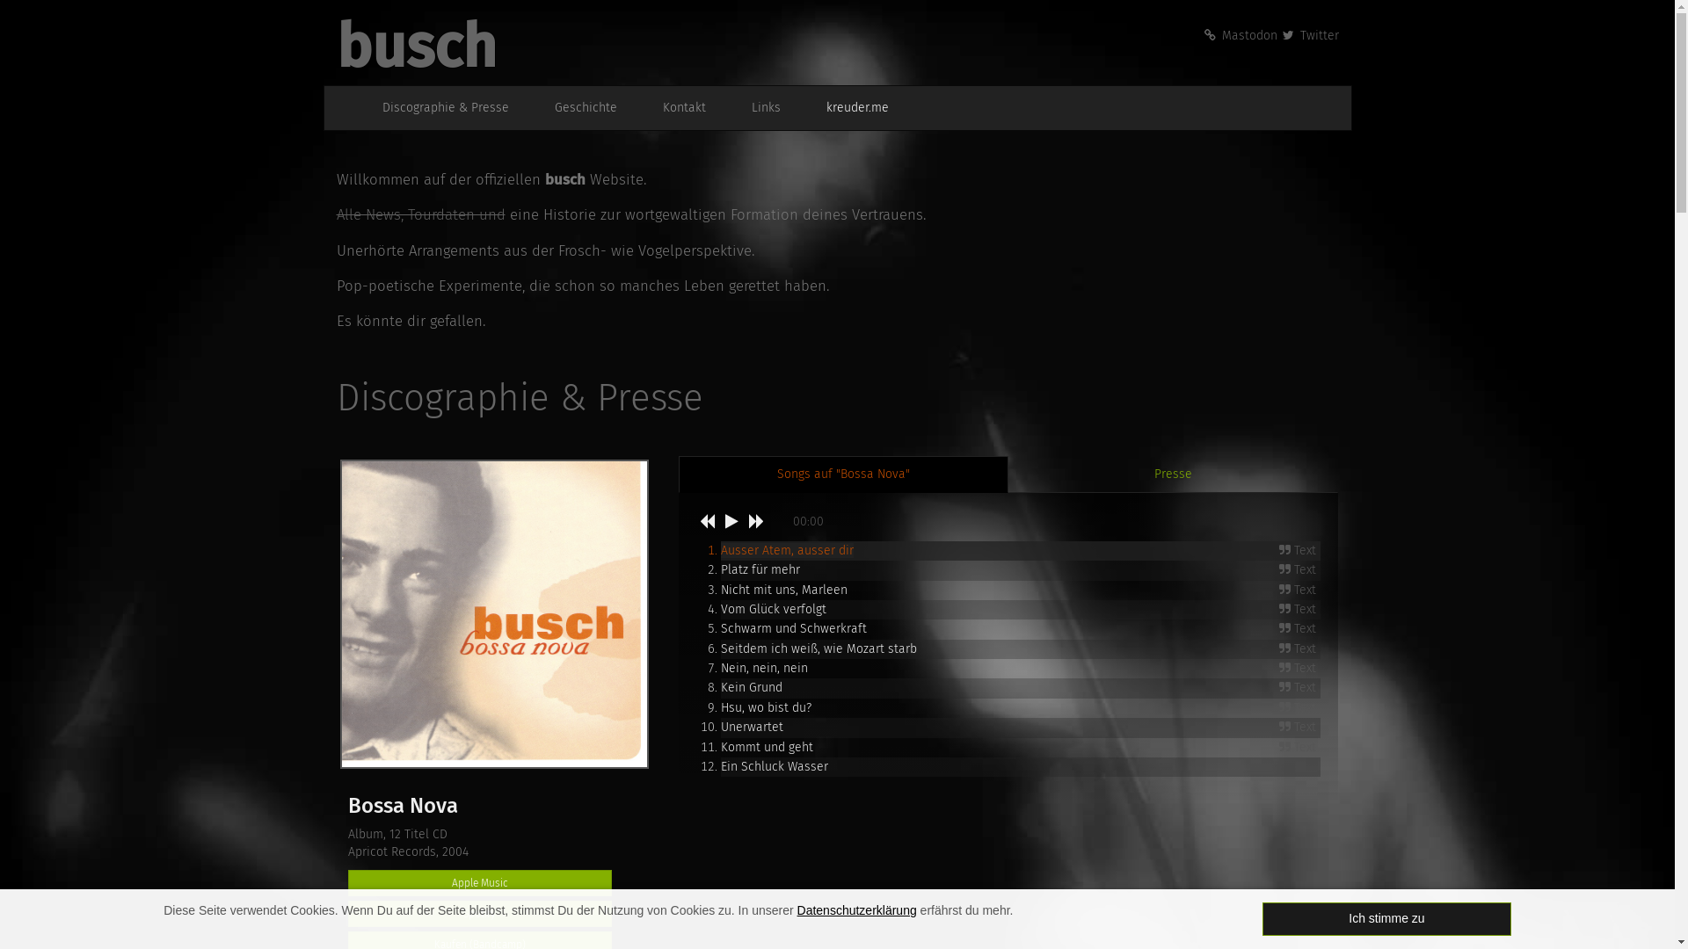 This screenshot has height=949, width=1688. What do you see at coordinates (1310, 35) in the screenshot?
I see `Twitter` at bounding box center [1310, 35].